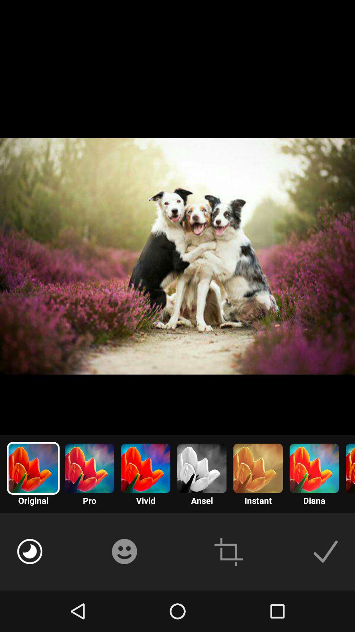  Describe the element at coordinates (124, 551) in the screenshot. I see `add emoticon` at that location.